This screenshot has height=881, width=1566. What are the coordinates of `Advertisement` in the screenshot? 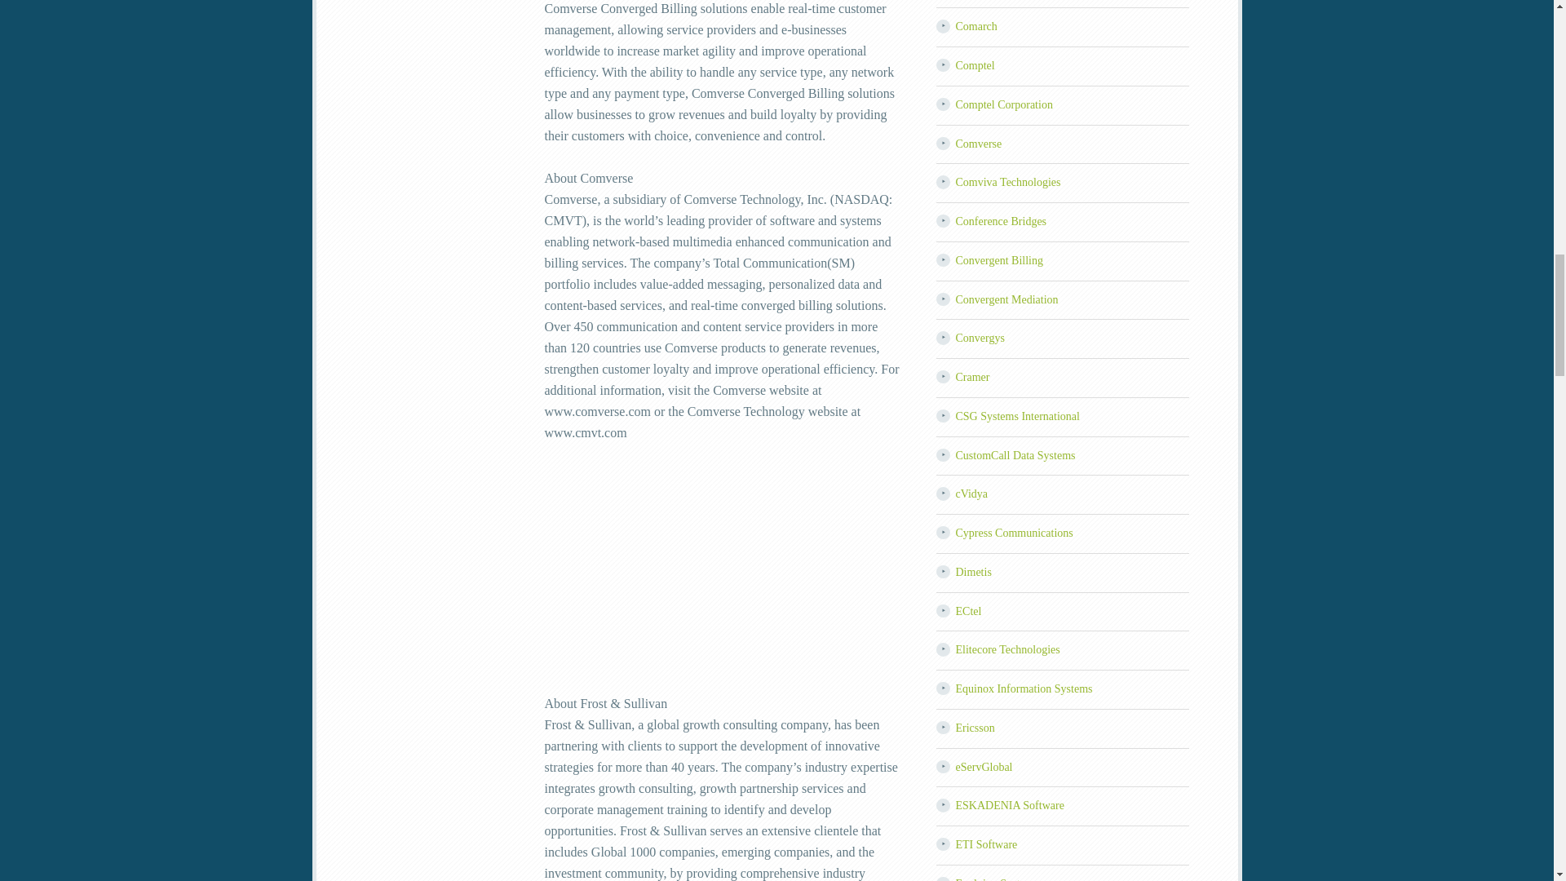 It's located at (724, 579).